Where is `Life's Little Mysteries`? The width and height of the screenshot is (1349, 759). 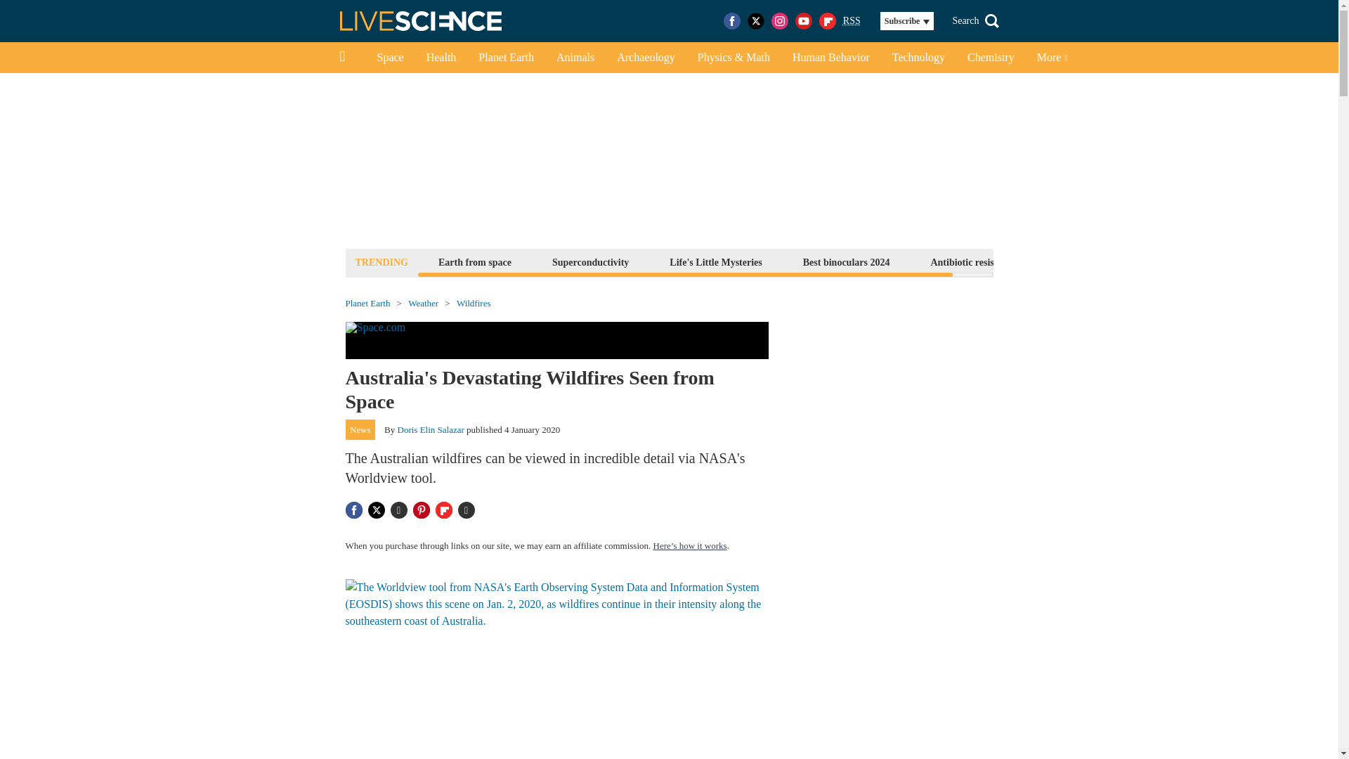 Life's Little Mysteries is located at coordinates (715, 261).